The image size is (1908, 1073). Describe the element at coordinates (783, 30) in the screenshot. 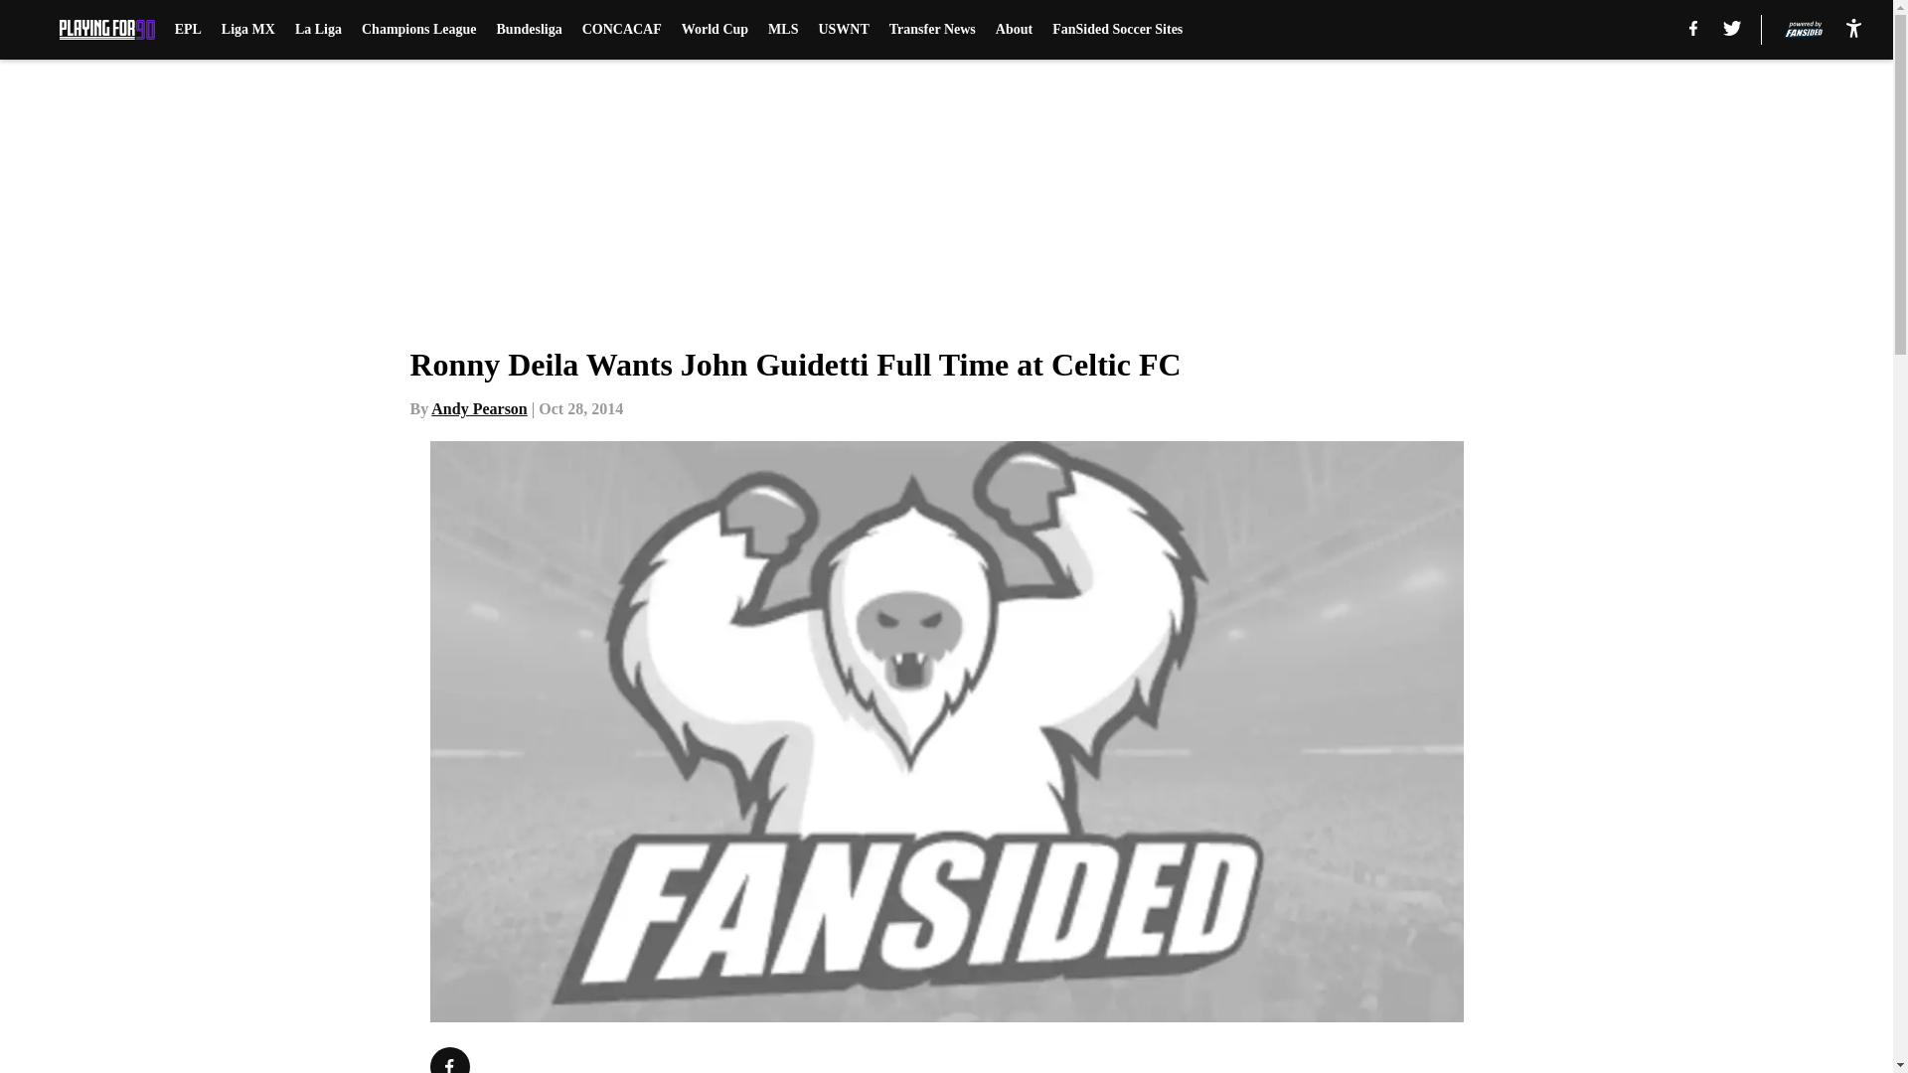

I see `MLS` at that location.